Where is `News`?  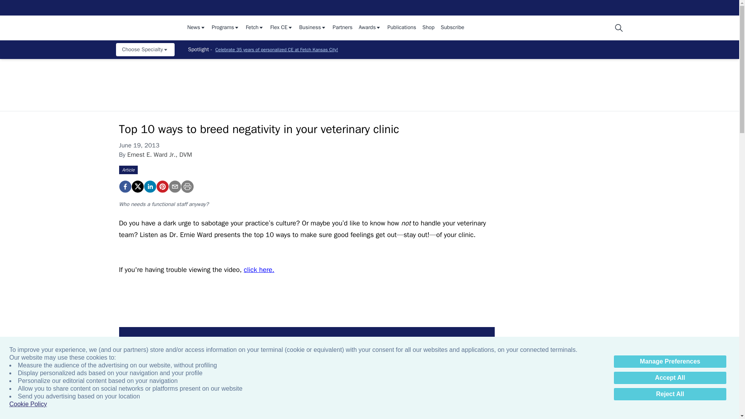 News is located at coordinates (196, 28).